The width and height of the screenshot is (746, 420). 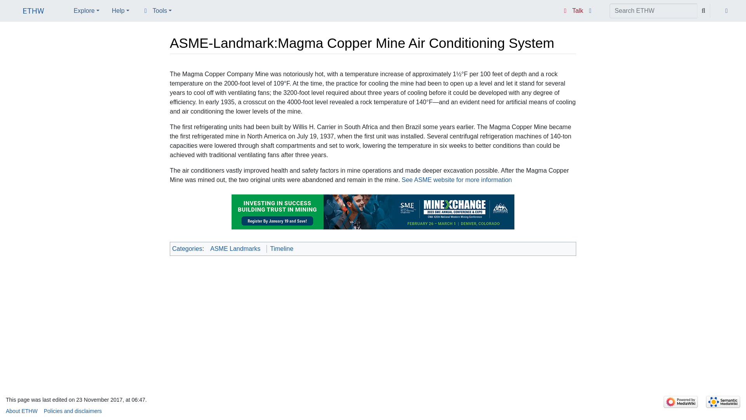 What do you see at coordinates (703, 11) in the screenshot?
I see `Go` at bounding box center [703, 11].